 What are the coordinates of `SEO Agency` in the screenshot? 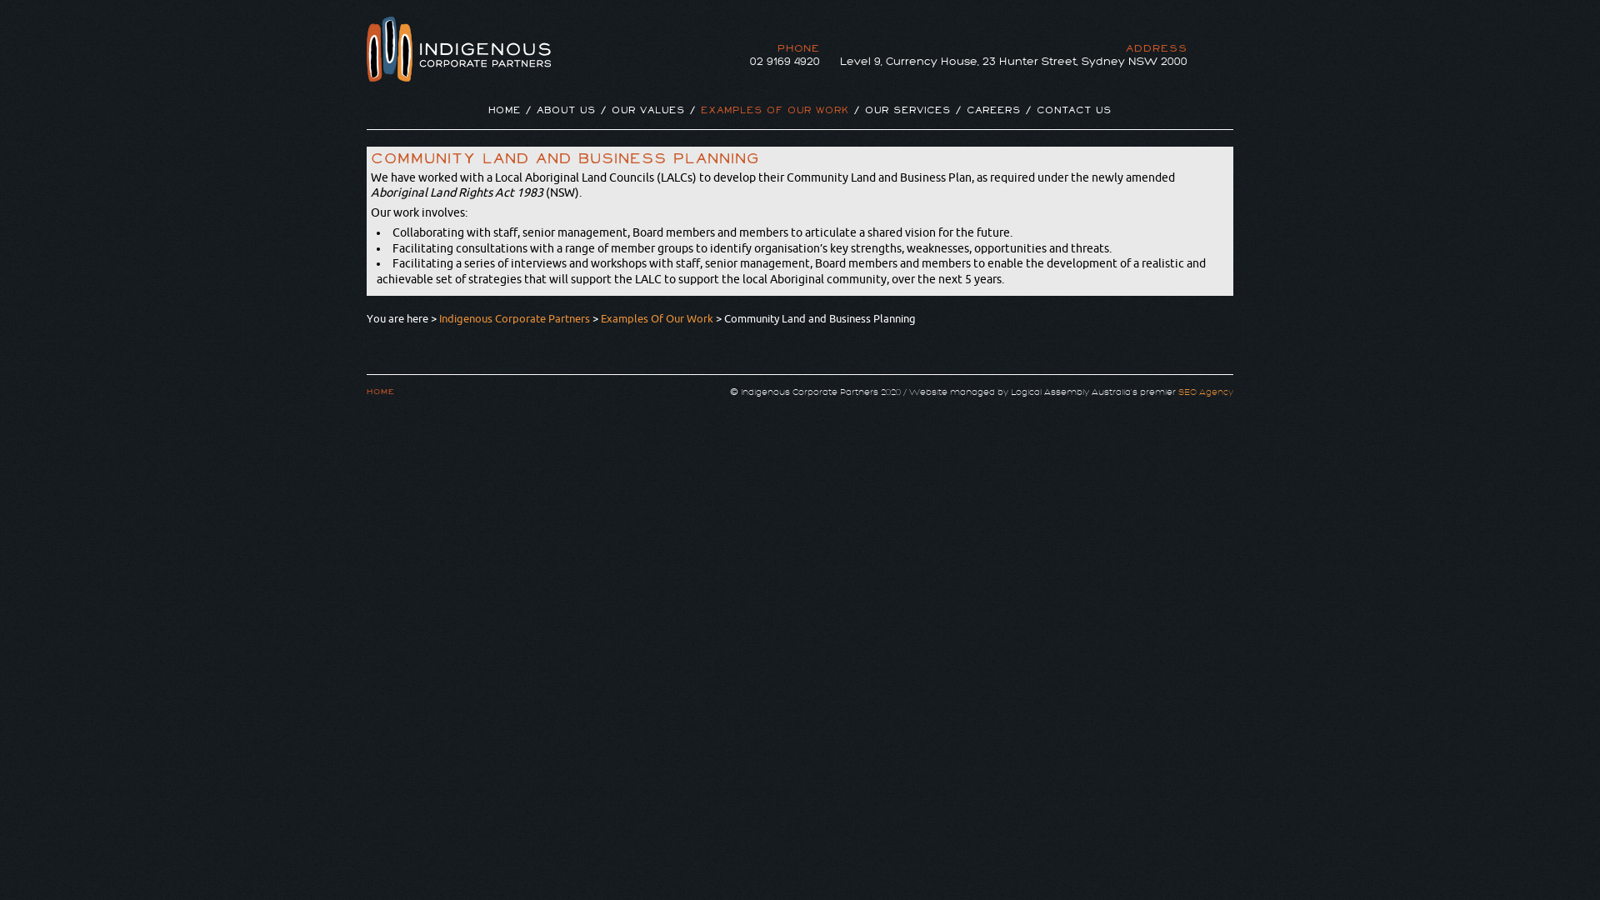 It's located at (1206, 392).